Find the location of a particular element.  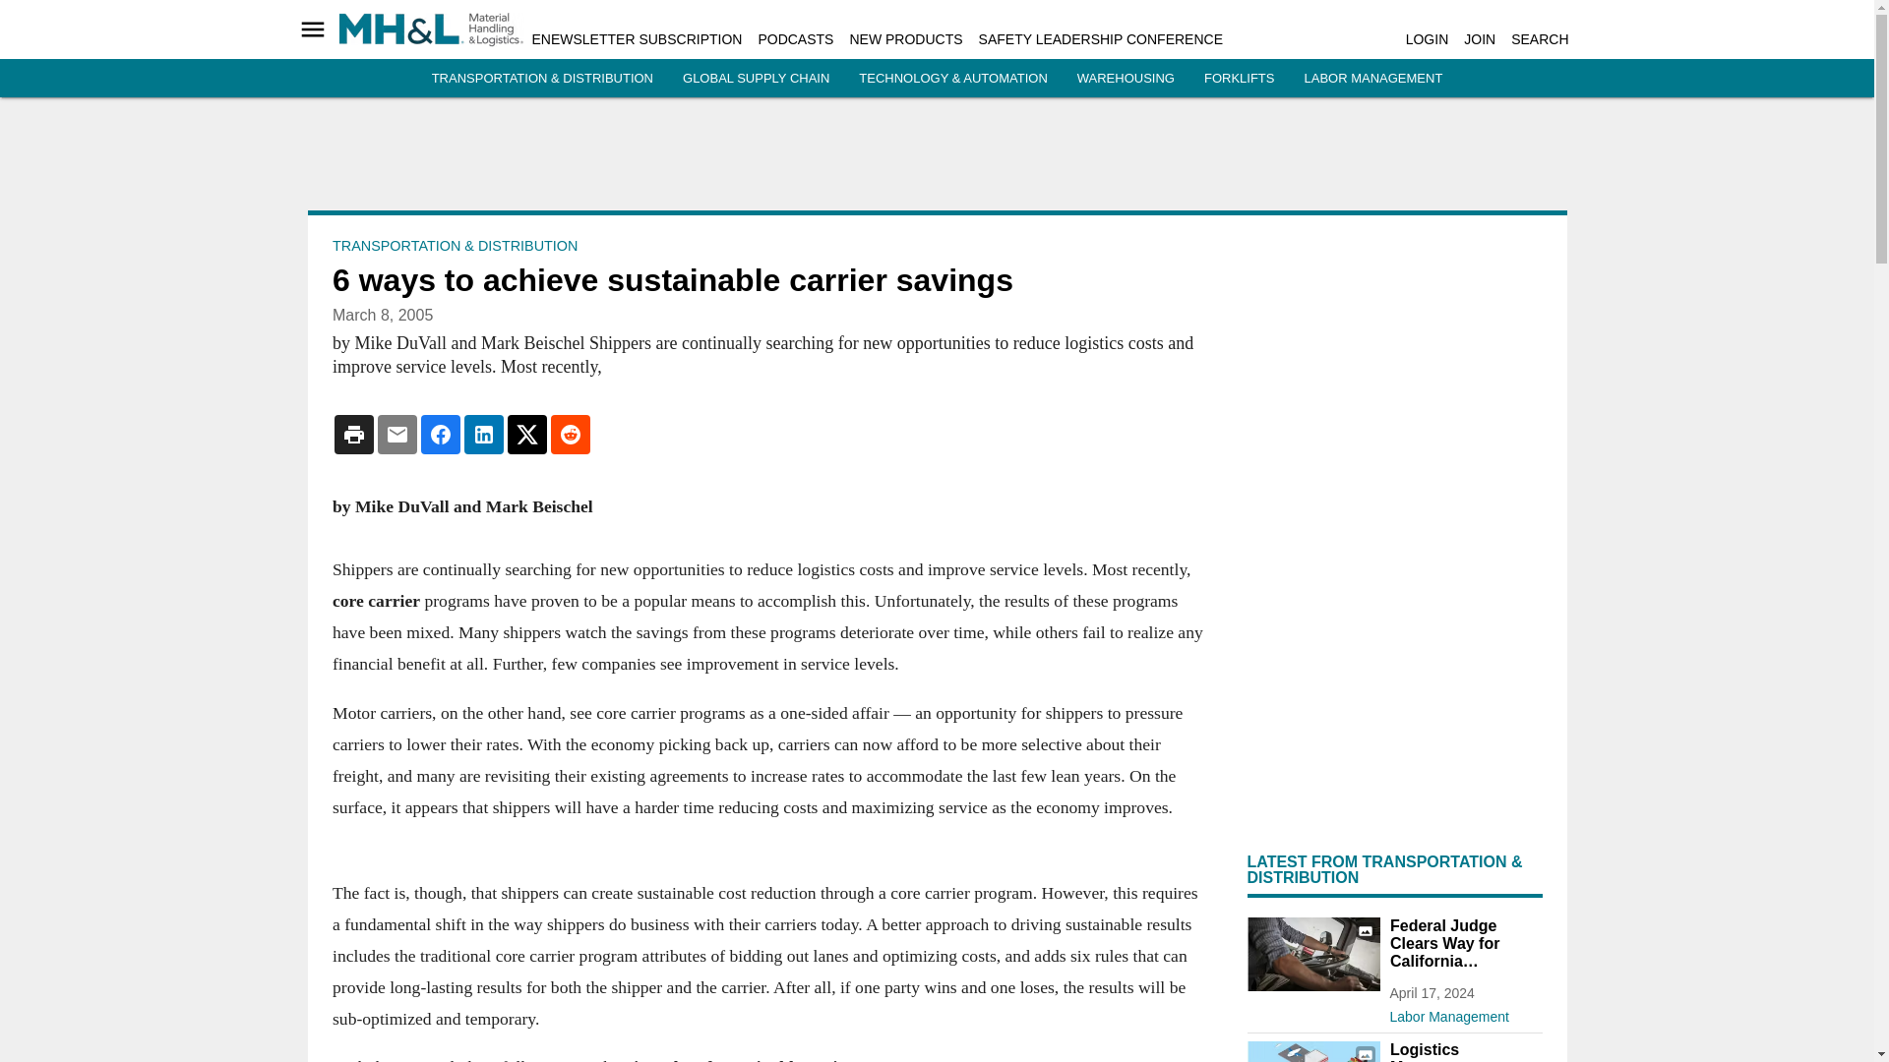

NEW PRODUCTS is located at coordinates (905, 39).